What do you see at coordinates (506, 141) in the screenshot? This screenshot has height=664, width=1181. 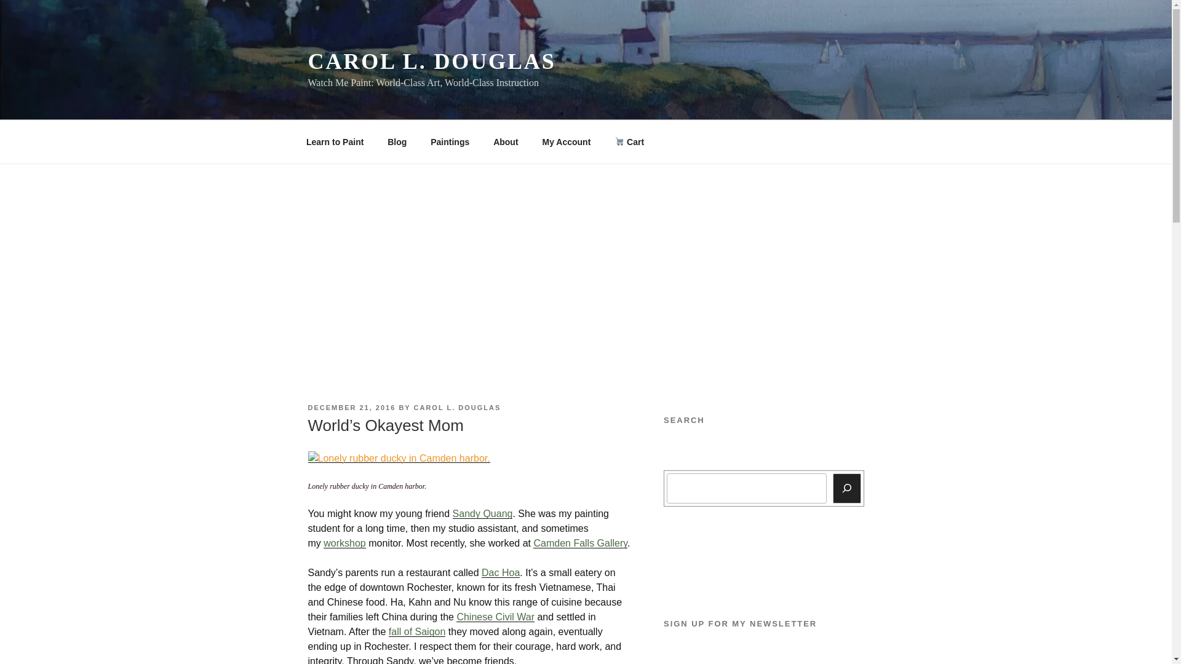 I see `About` at bounding box center [506, 141].